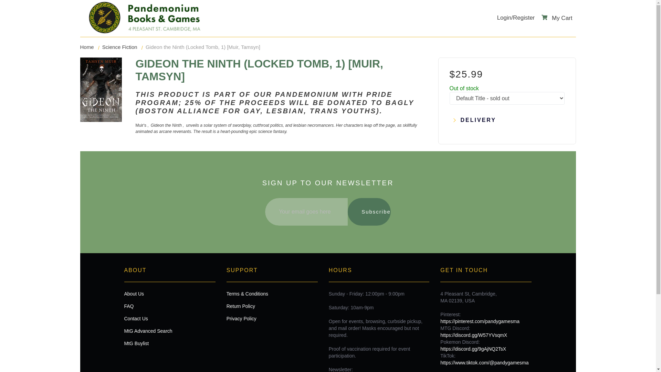  What do you see at coordinates (557, 18) in the screenshot?
I see `My Cart` at bounding box center [557, 18].